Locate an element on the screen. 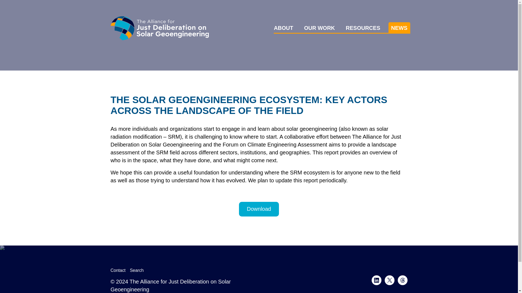 Image resolution: width=522 pixels, height=293 pixels. Download is located at coordinates (259, 209).